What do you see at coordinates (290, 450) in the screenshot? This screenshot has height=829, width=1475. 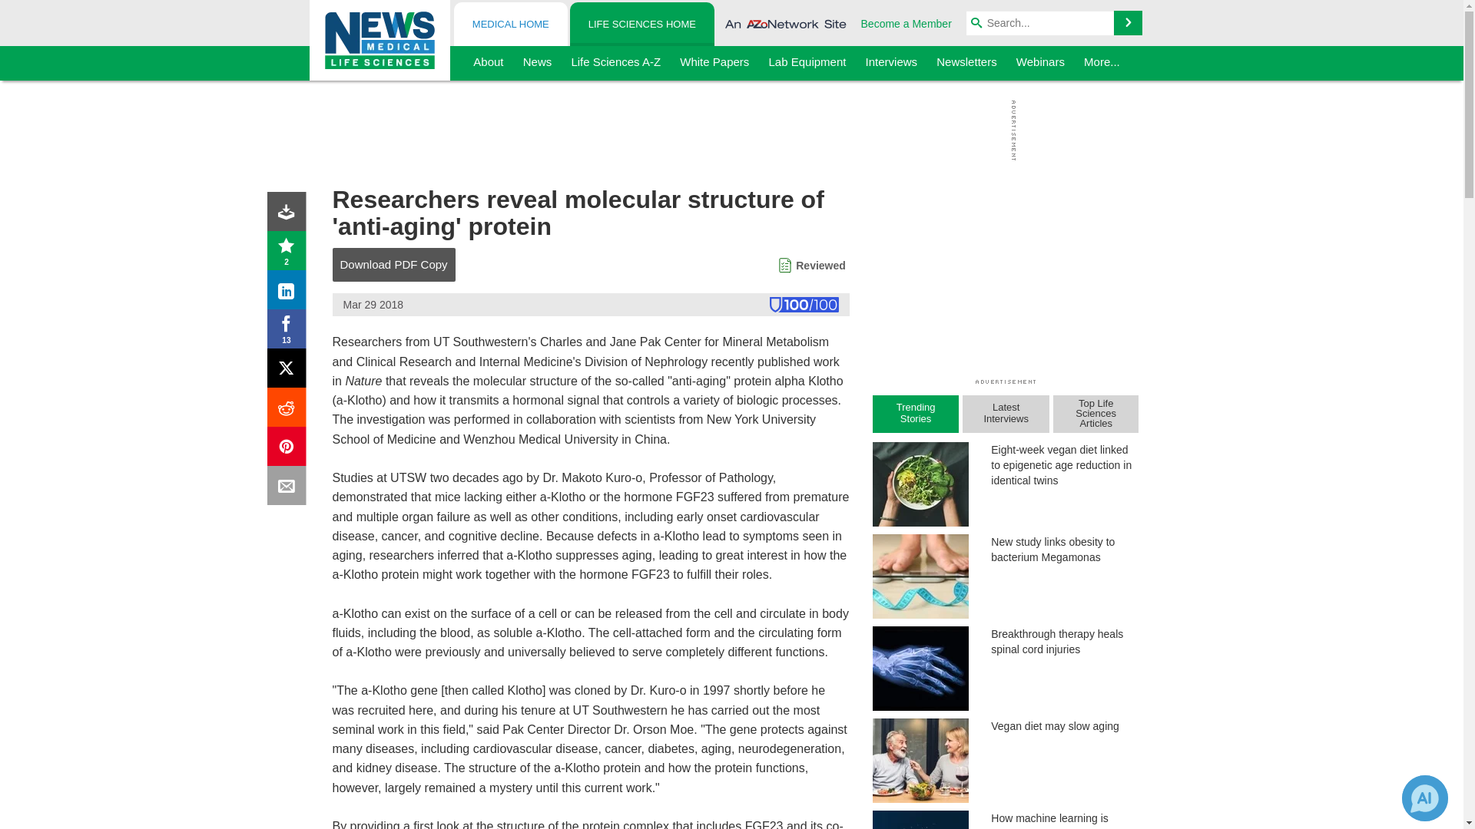 I see `Pinterest` at bounding box center [290, 450].